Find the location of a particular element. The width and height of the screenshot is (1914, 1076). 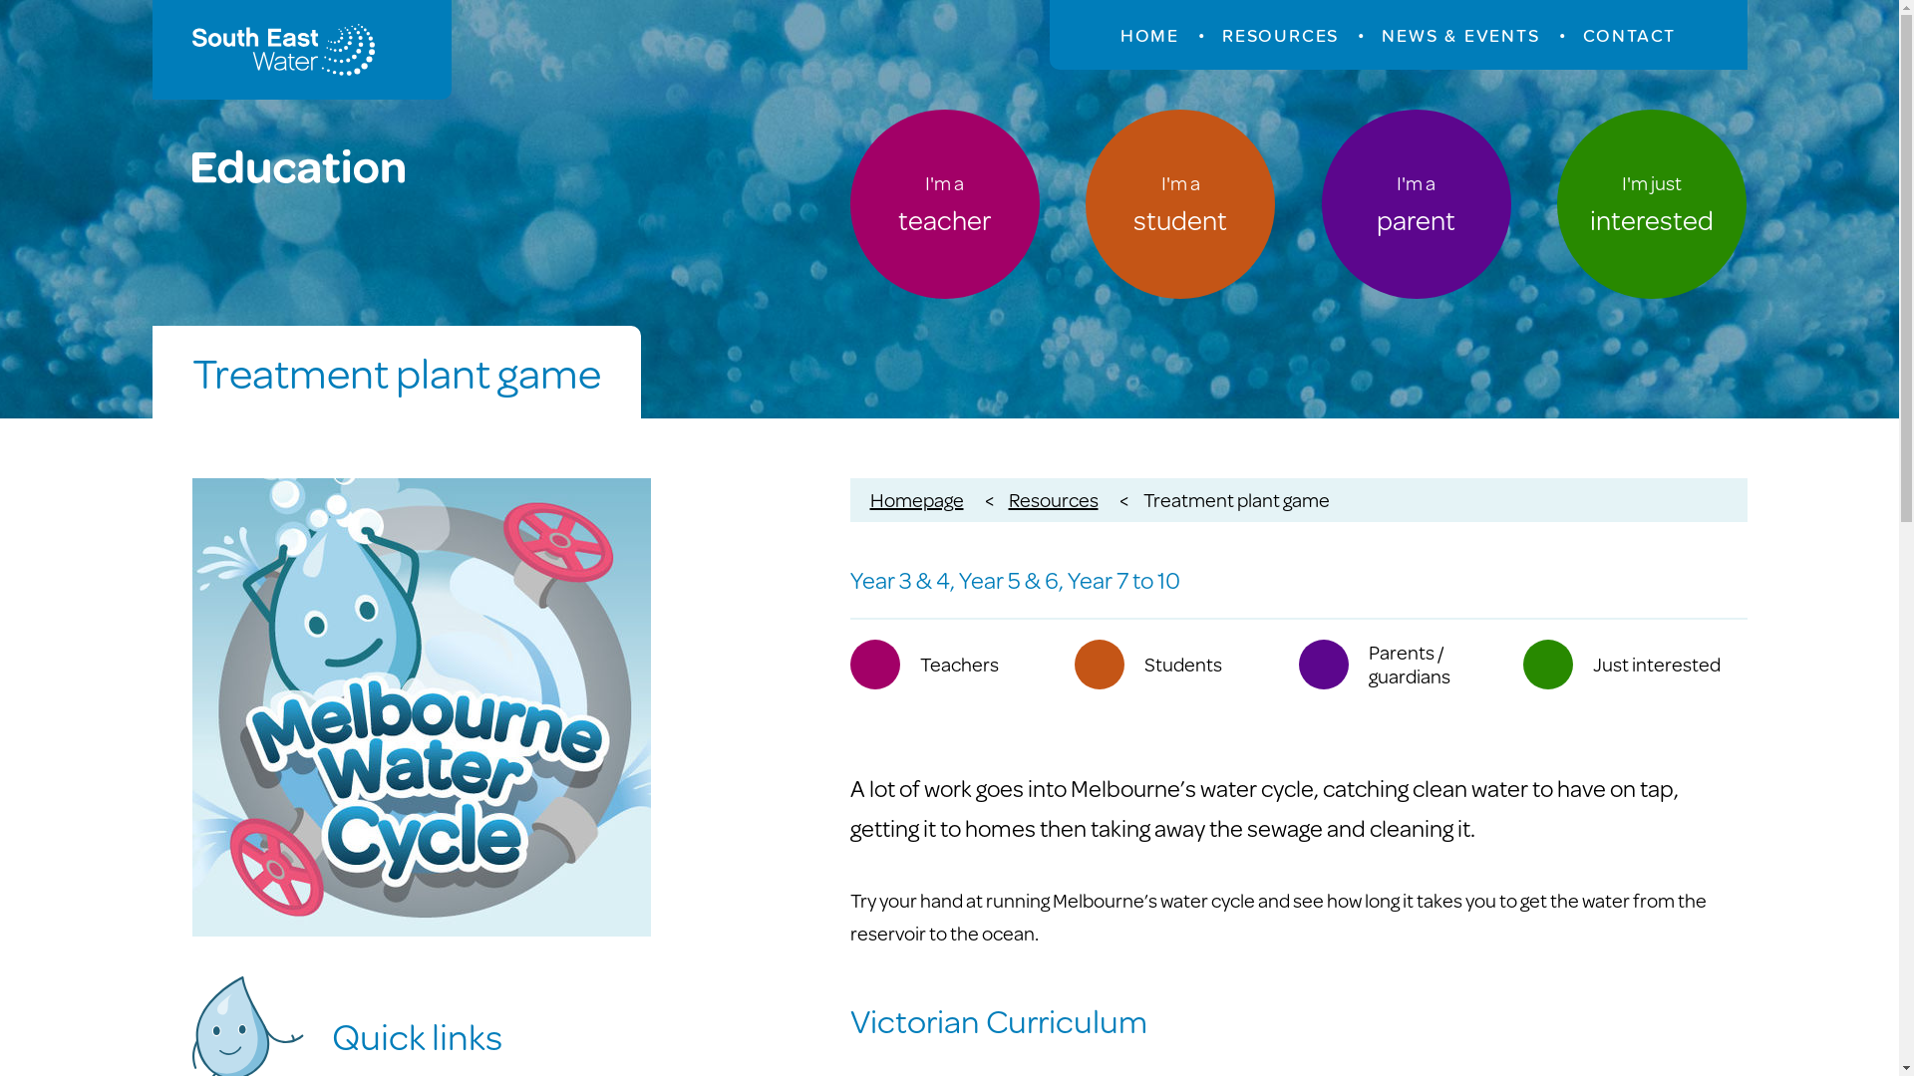

I'm a
parent is located at coordinates (1417, 204).